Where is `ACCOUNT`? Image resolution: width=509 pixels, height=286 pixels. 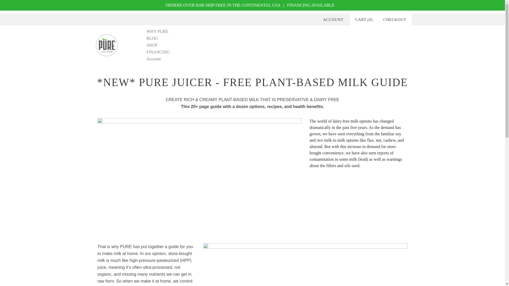
ACCOUNT is located at coordinates (333, 20).